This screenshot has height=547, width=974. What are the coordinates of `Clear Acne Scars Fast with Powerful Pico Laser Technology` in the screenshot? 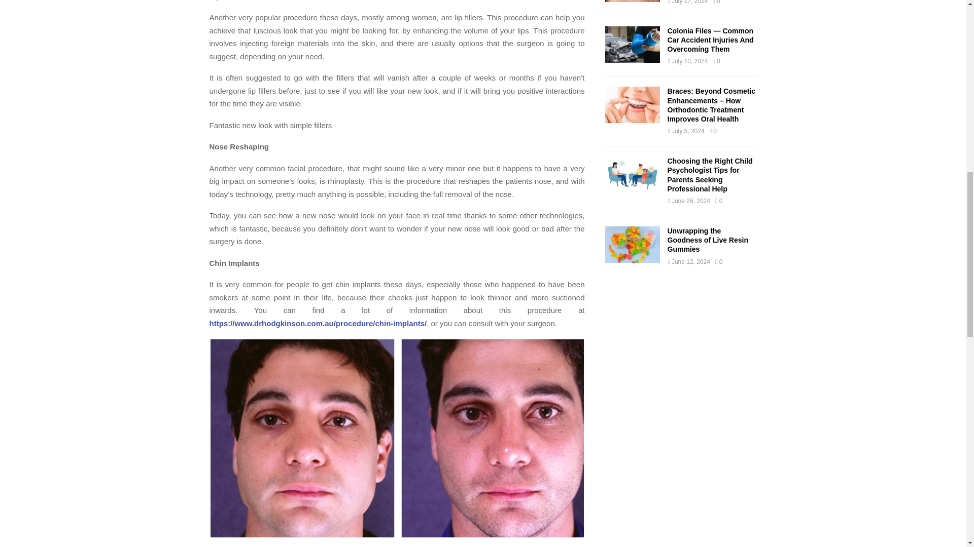 It's located at (632, 1).